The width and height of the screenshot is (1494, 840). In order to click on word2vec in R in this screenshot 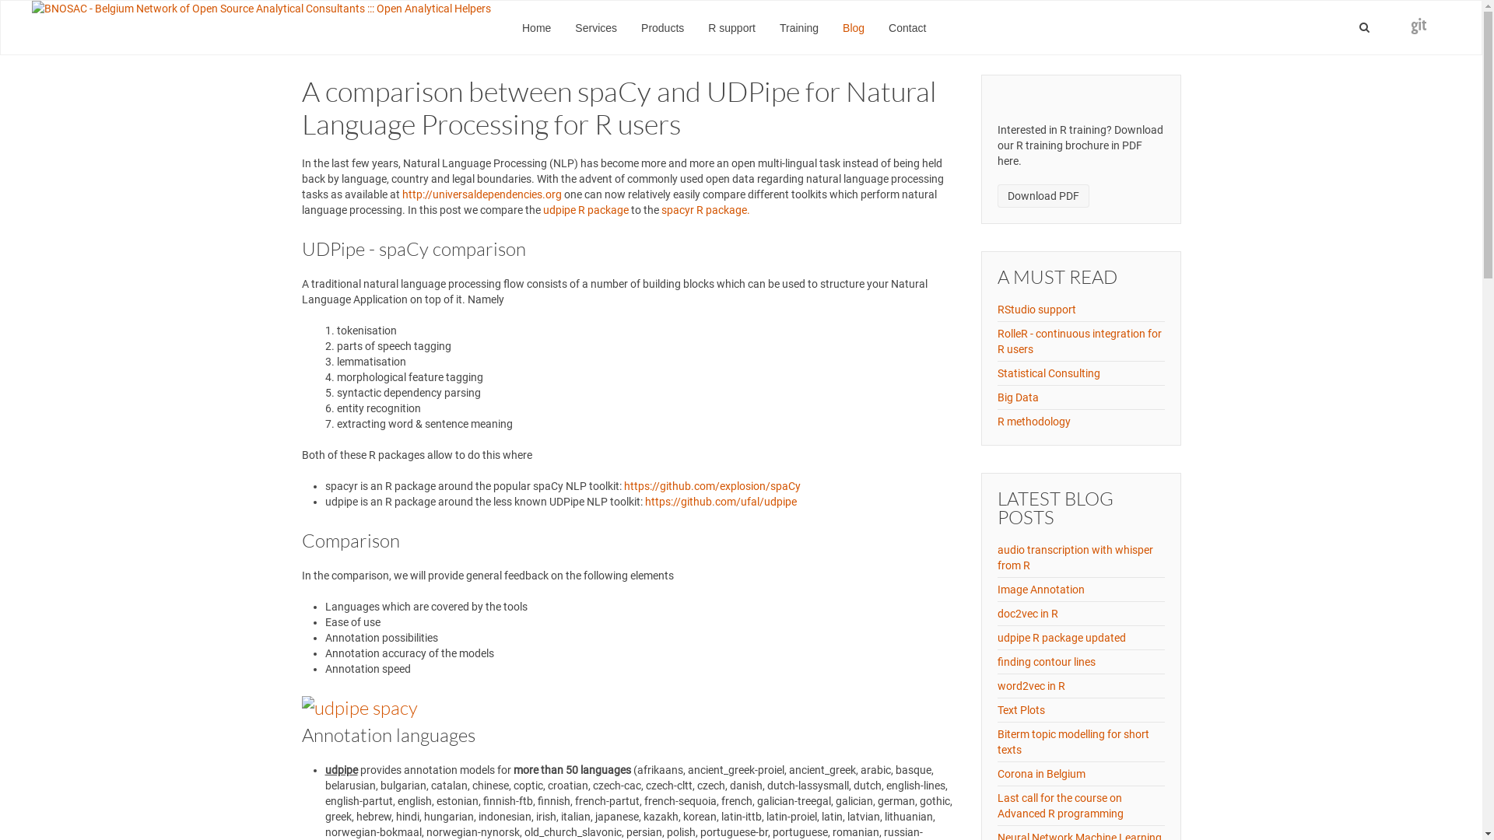, I will do `click(1032, 686)`.